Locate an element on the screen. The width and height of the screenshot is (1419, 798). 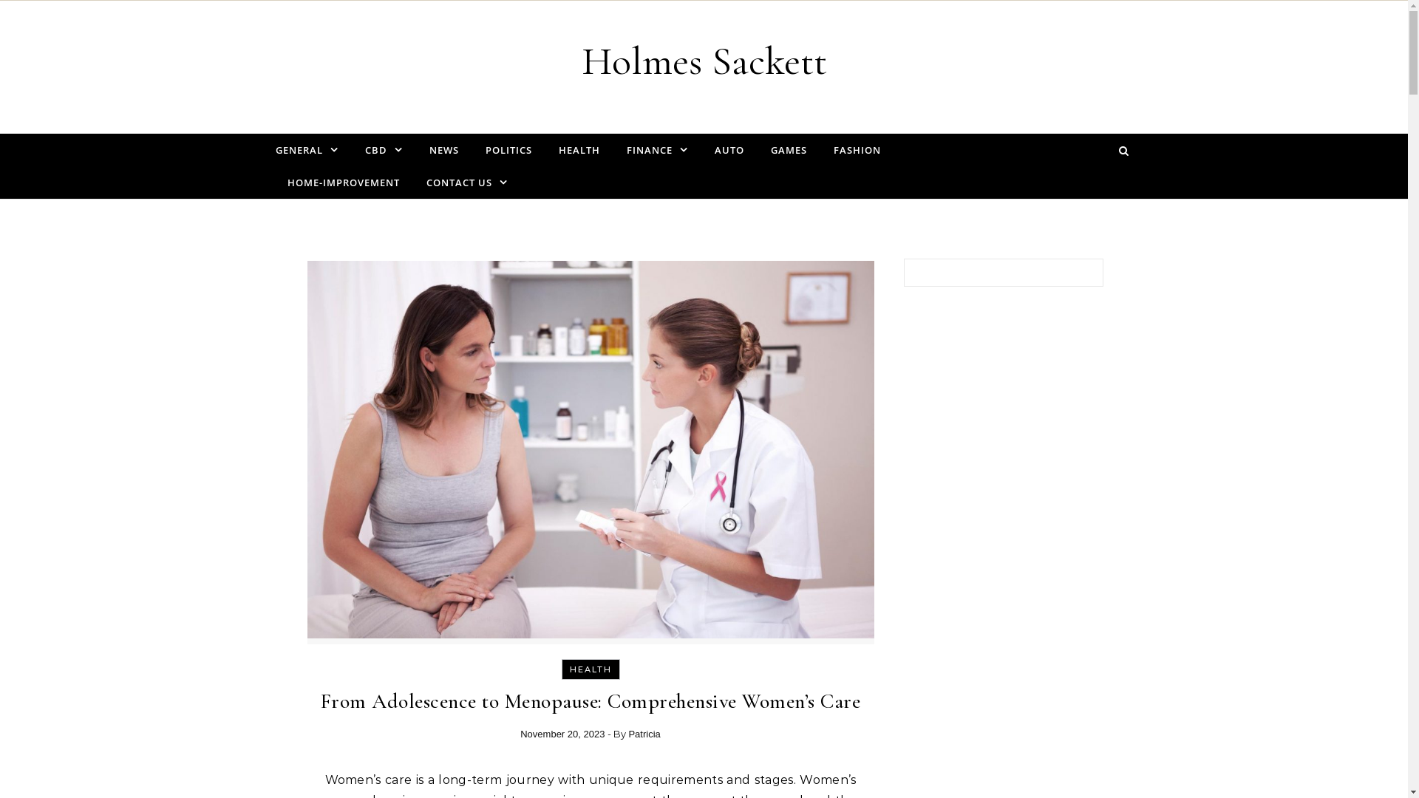
Patricia is located at coordinates (644, 734).